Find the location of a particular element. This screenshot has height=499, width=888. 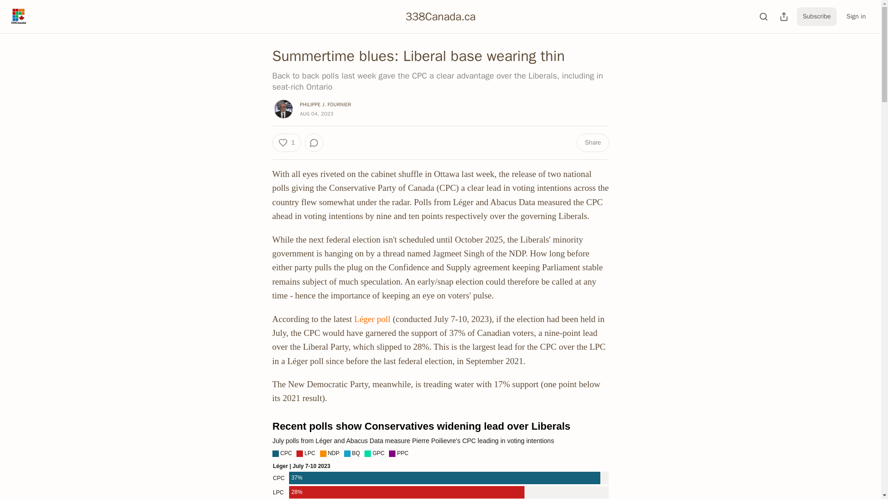

Sign in is located at coordinates (856, 17).